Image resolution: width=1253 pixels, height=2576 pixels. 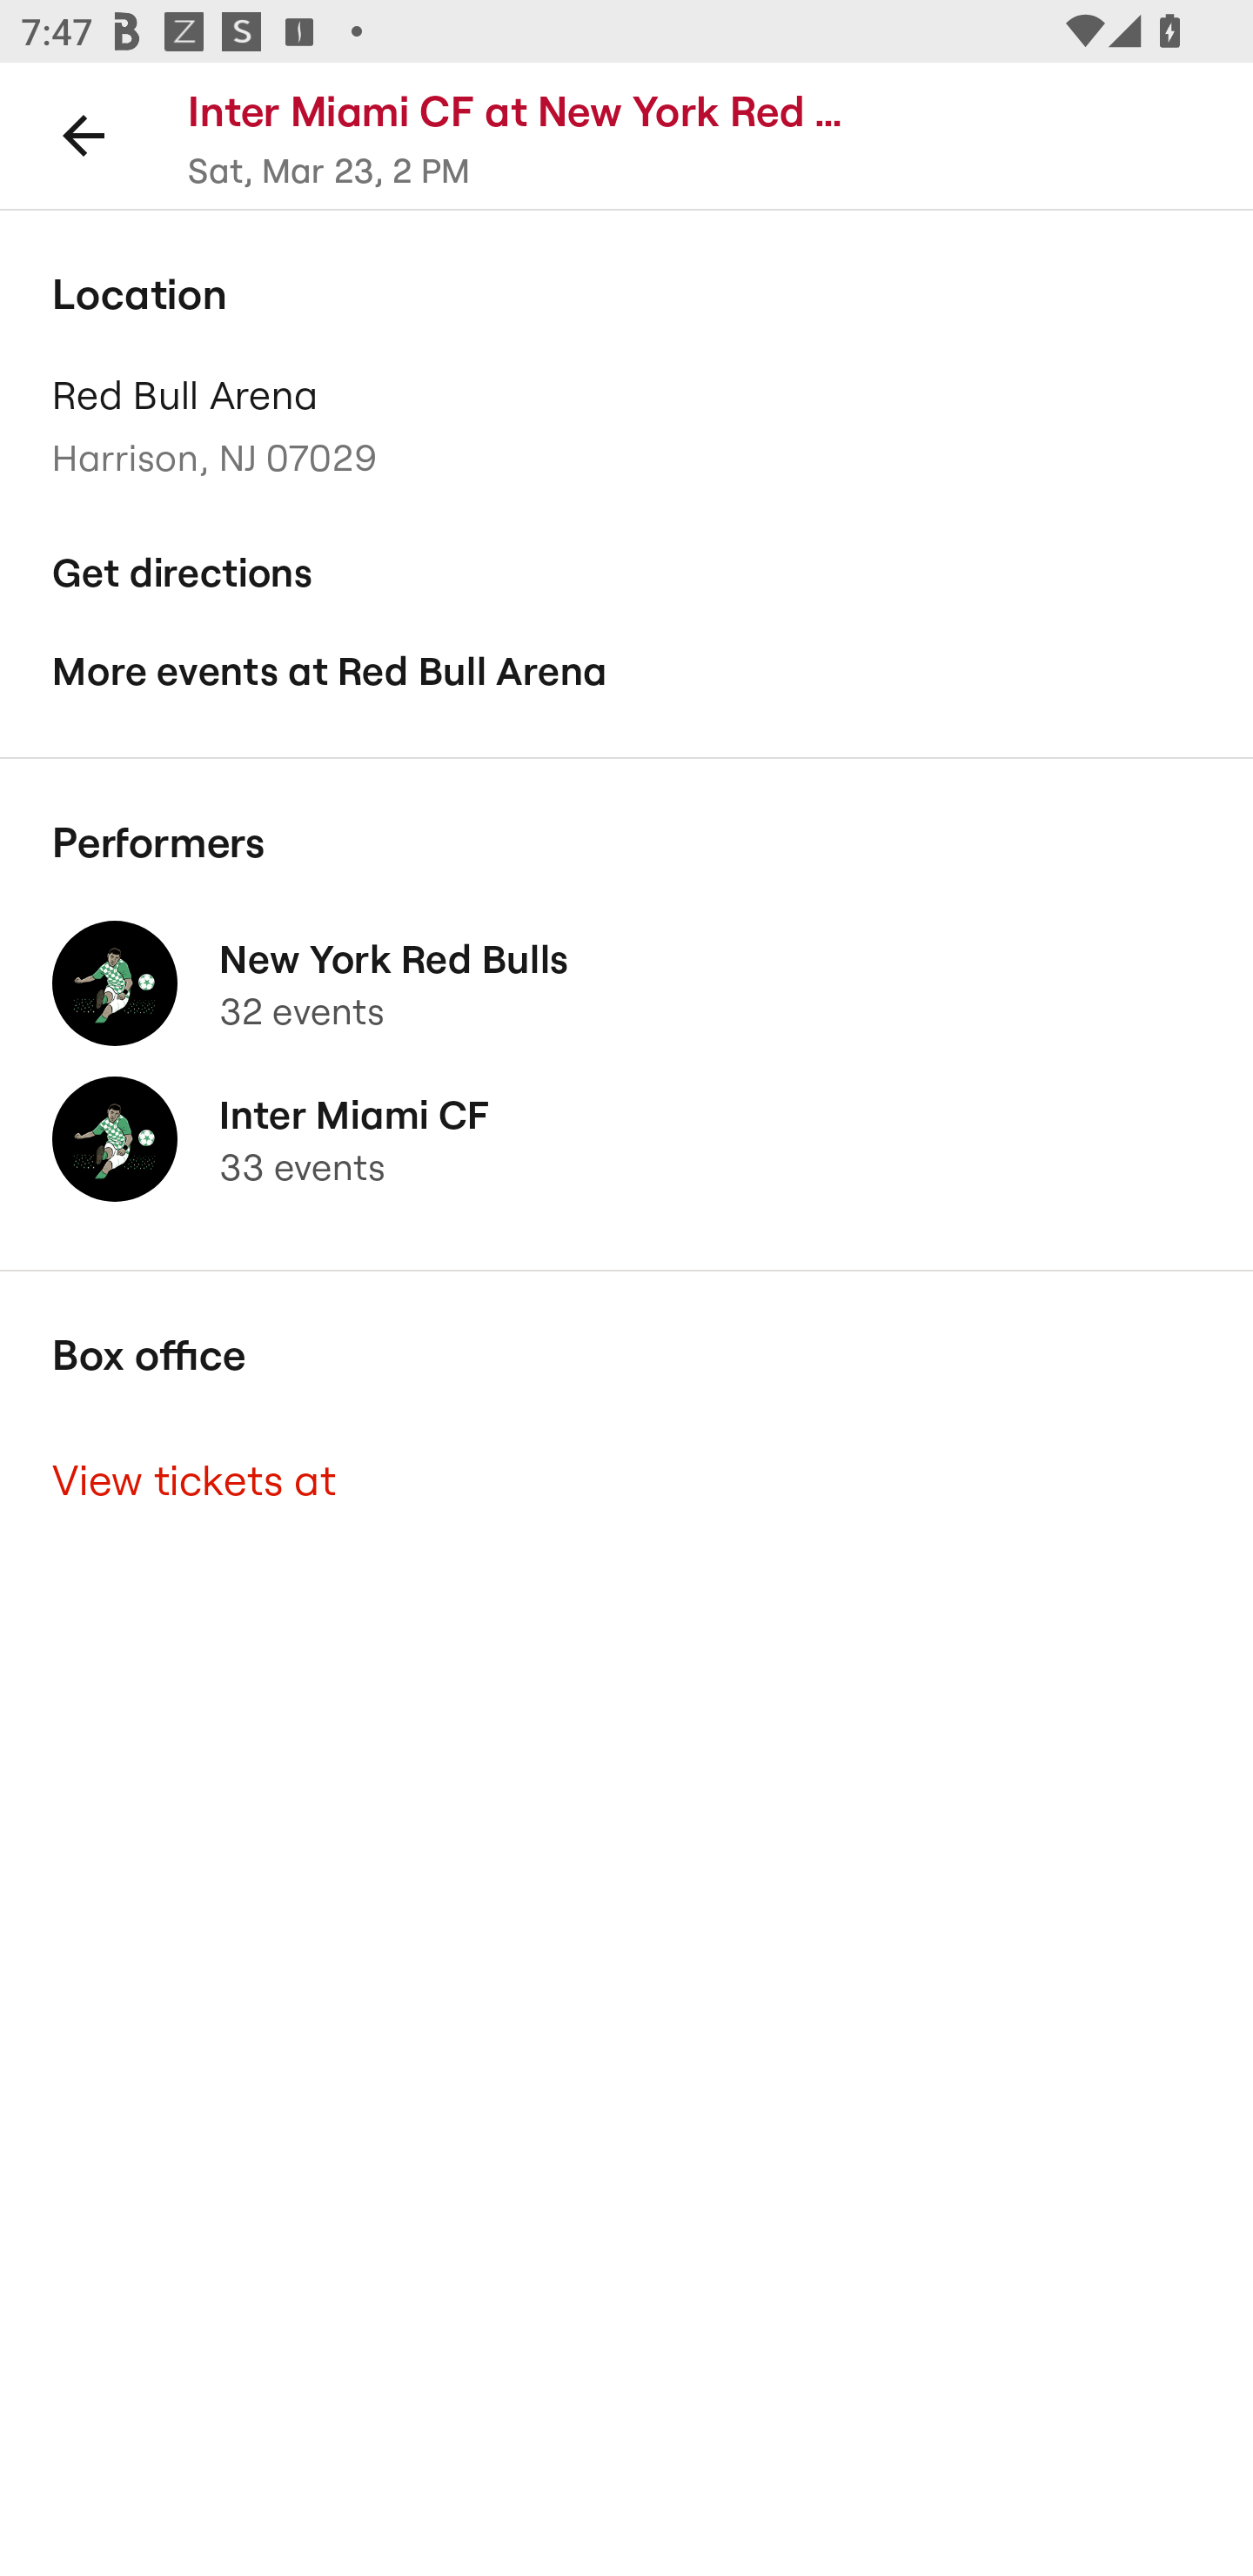 I want to click on Get directions, so click(x=626, y=573).